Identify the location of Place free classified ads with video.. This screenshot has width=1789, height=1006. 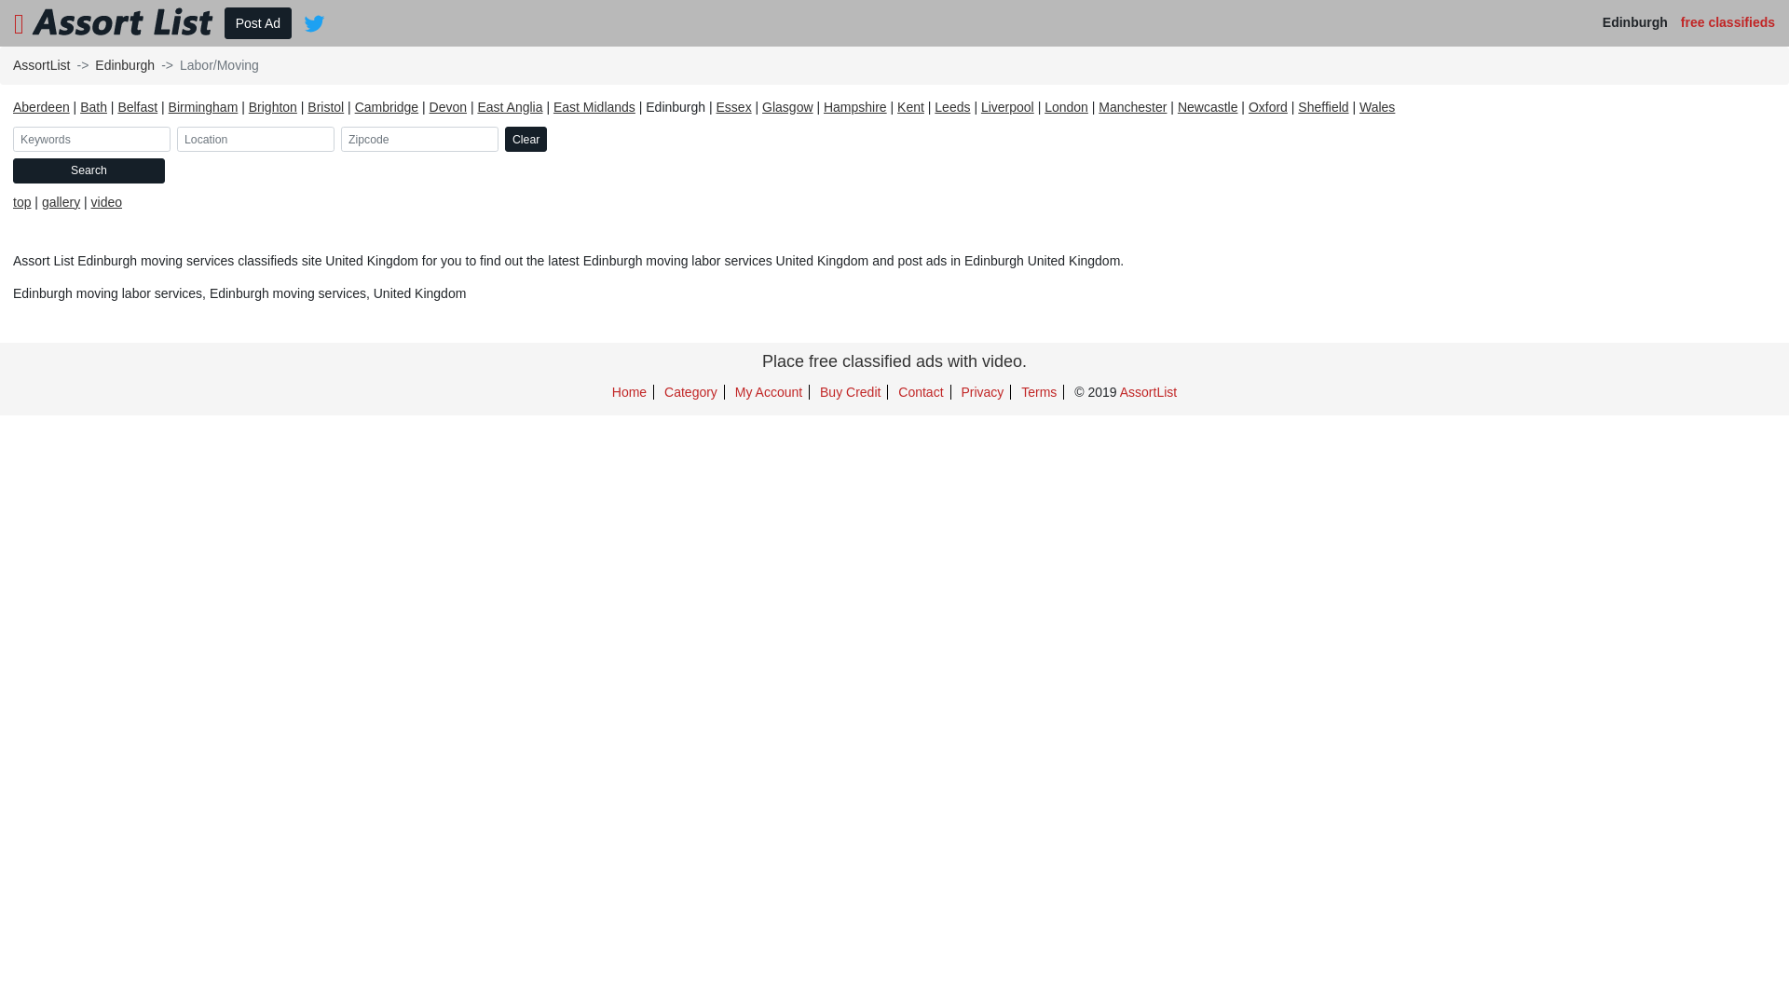
(894, 361).